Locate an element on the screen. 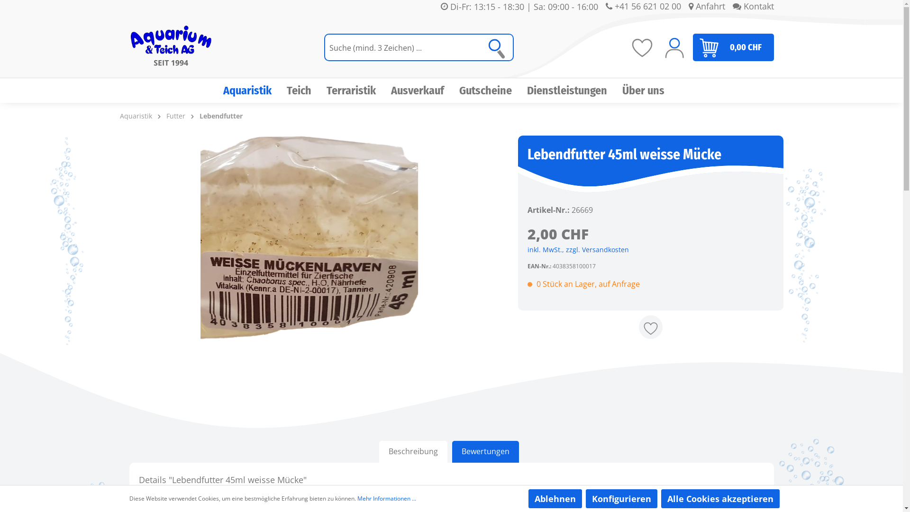  Dienstleistungen is located at coordinates (574, 91).